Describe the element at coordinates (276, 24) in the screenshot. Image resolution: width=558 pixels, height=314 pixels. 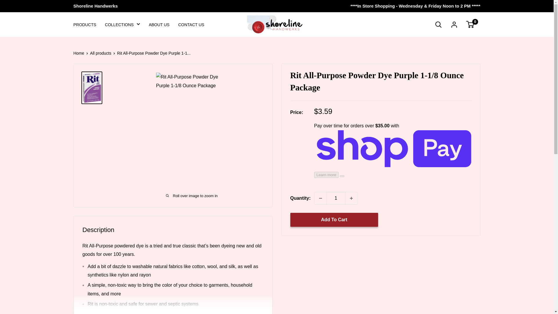
I see `shorelinehandwerks` at that location.